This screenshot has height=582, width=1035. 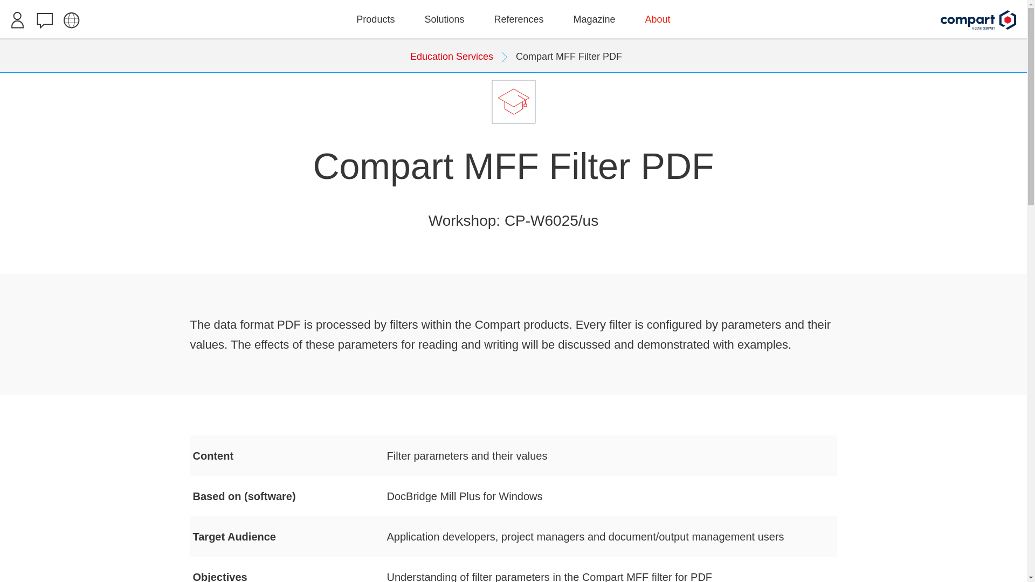 What do you see at coordinates (513, 5) in the screenshot?
I see `Request access here` at bounding box center [513, 5].